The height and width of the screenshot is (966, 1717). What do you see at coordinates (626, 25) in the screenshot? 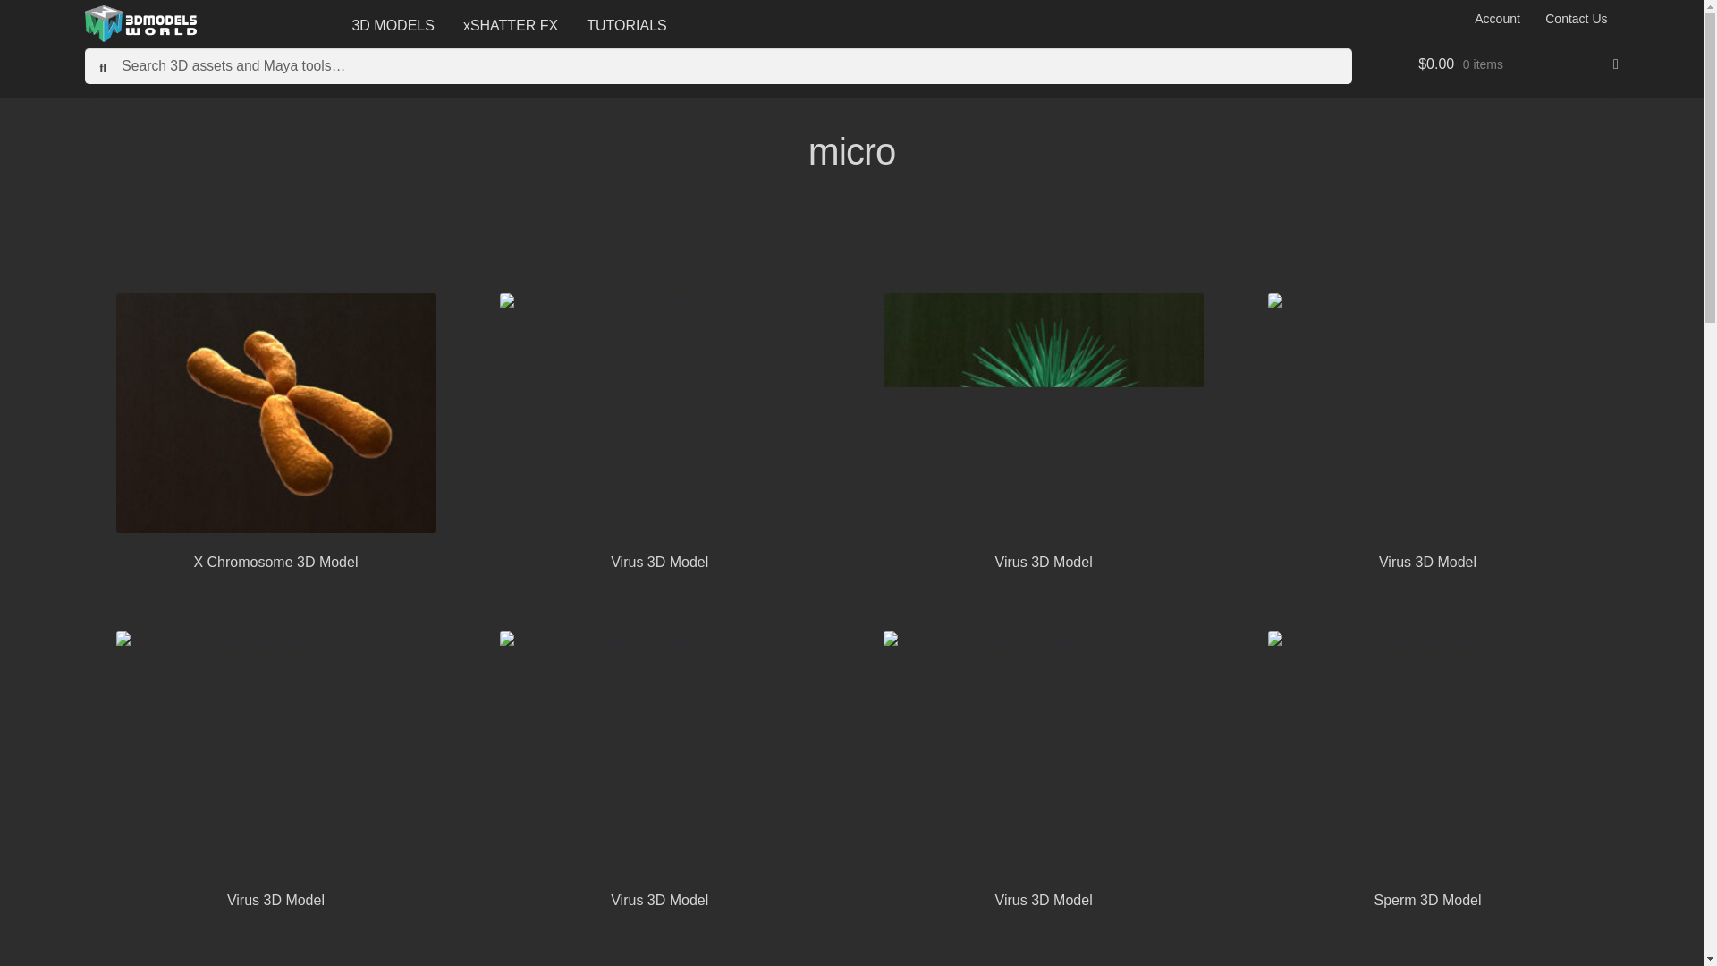
I see `TUTORIALS` at bounding box center [626, 25].